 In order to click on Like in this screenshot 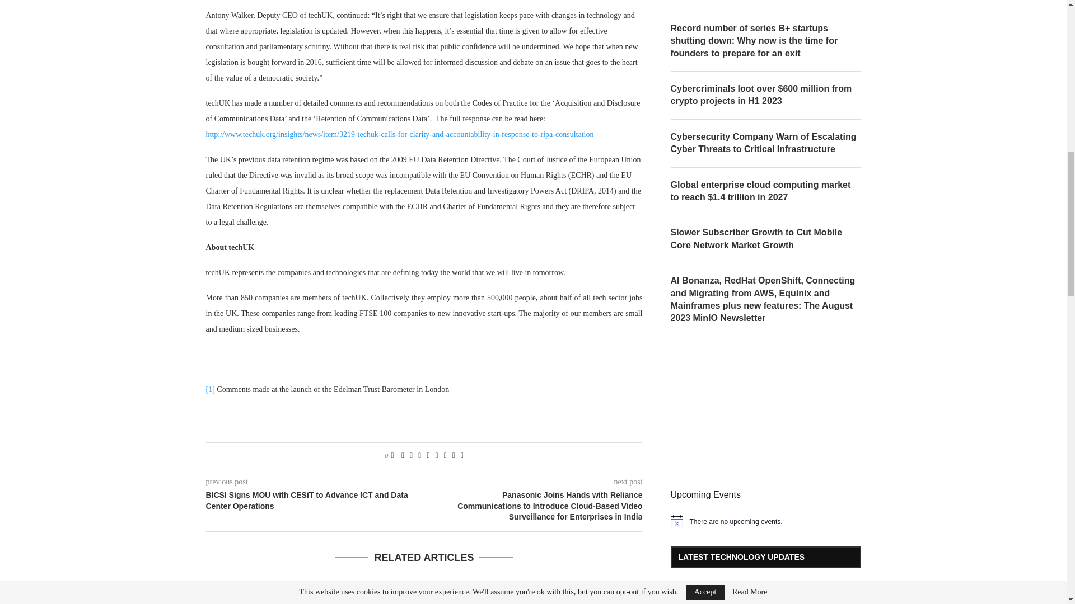, I will do `click(392, 455)`.